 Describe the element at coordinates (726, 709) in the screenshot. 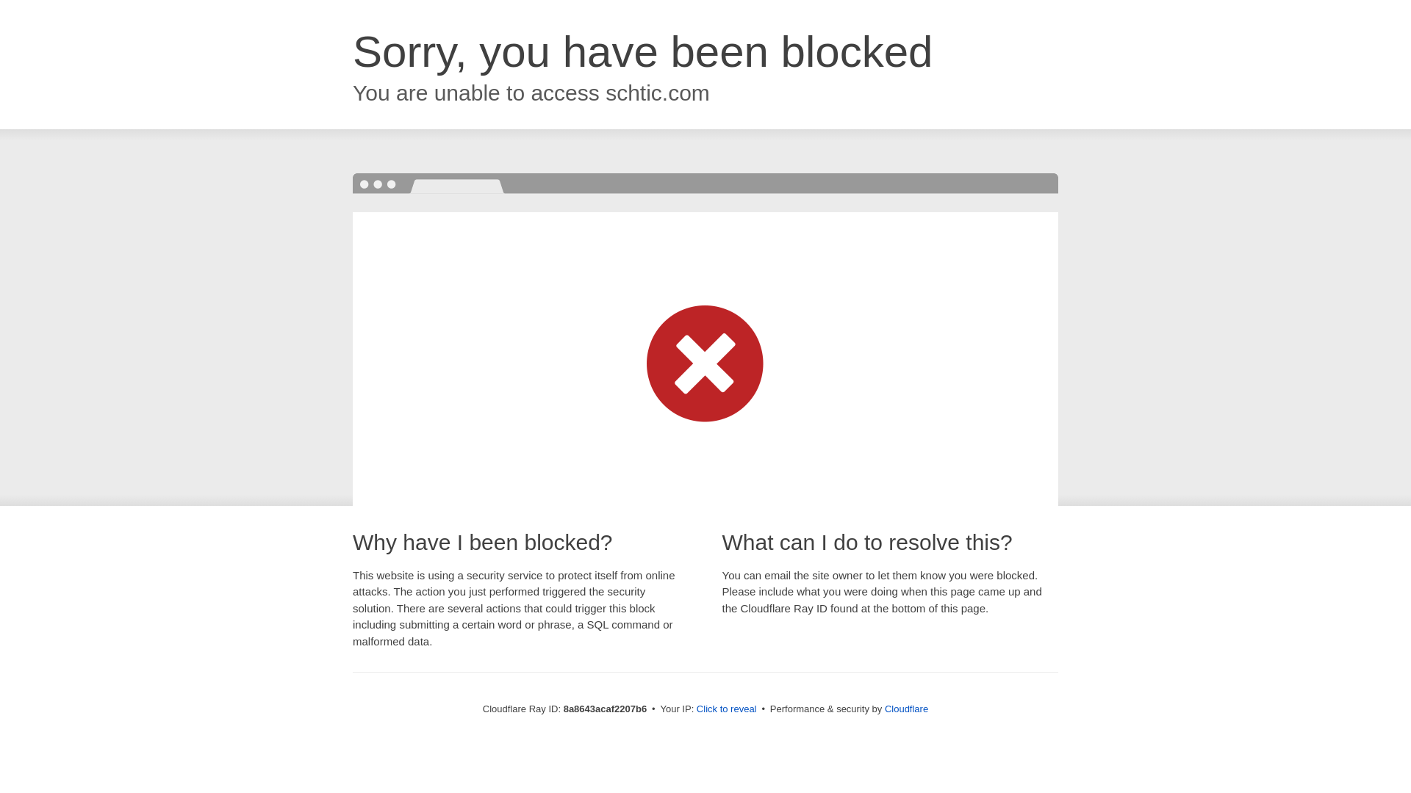

I see `Click to reveal` at that location.